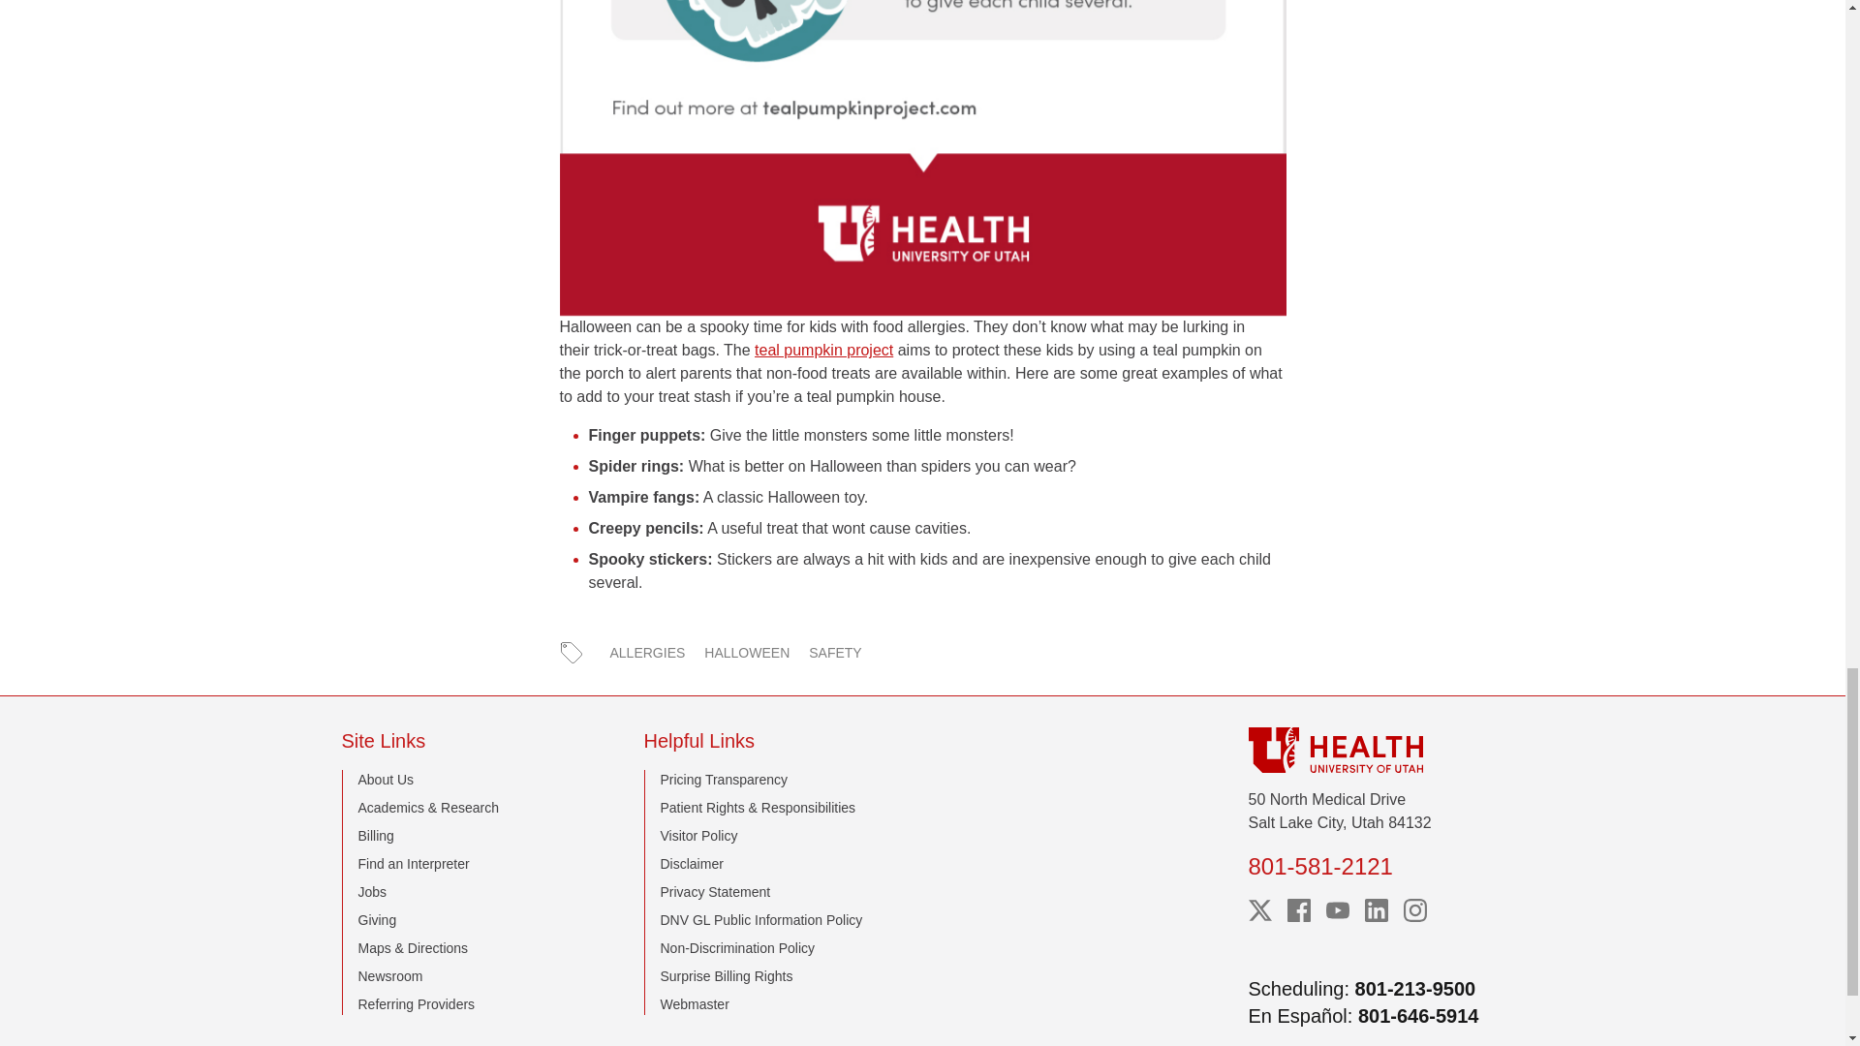 The height and width of the screenshot is (1046, 1860). Describe the element at coordinates (1376, 750) in the screenshot. I see `University of Utah Healthcare` at that location.